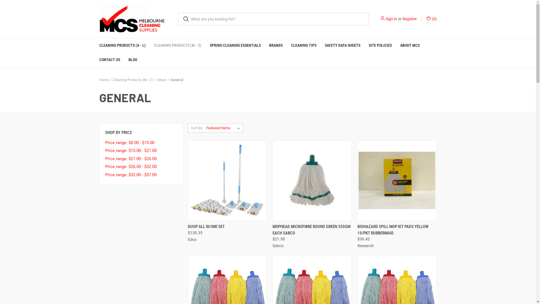  What do you see at coordinates (162, 80) in the screenshot?
I see `Mops` at bounding box center [162, 80].